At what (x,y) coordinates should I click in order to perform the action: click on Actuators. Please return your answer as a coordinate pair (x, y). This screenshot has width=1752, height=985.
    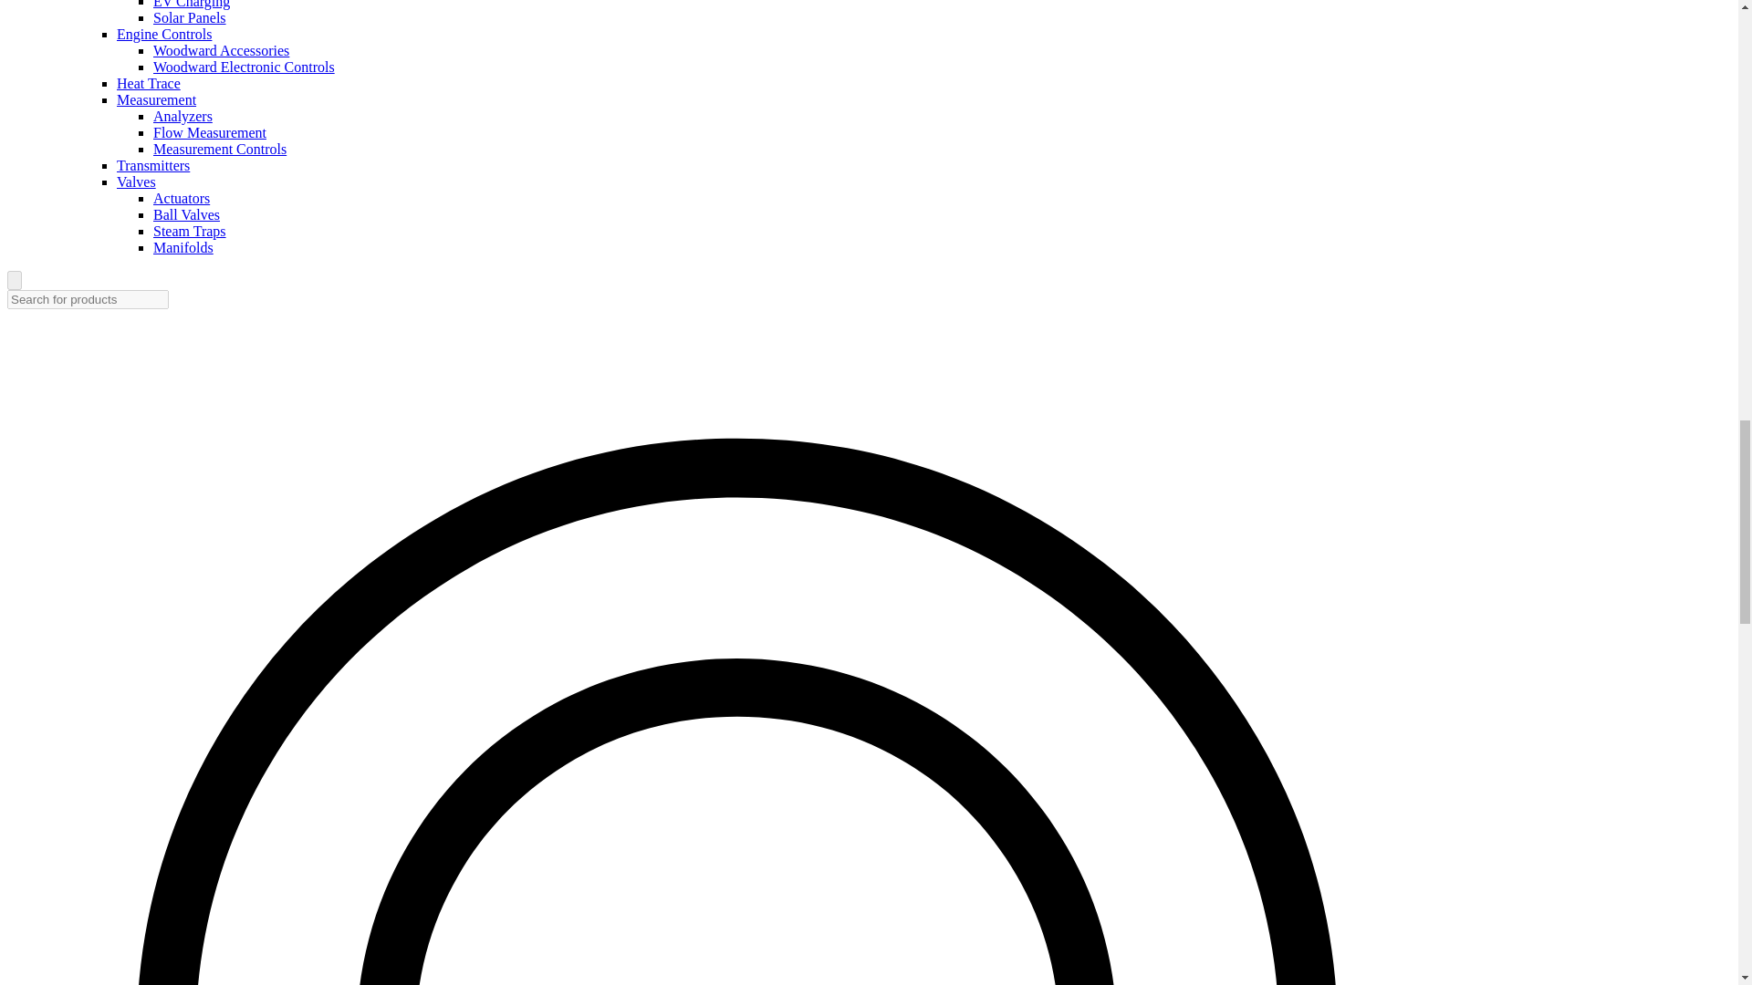
    Looking at the image, I should click on (182, 198).